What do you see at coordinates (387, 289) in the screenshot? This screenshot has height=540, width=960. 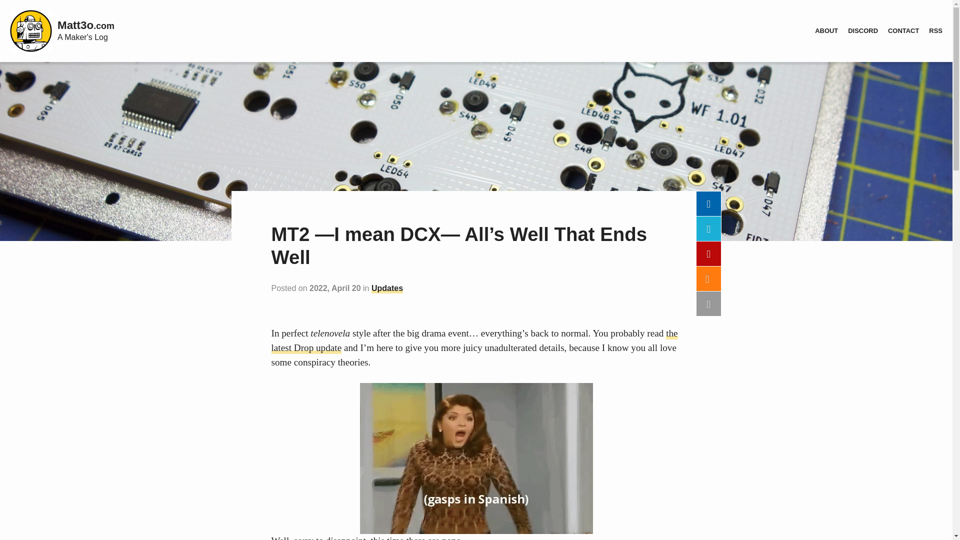 I see `Updates` at bounding box center [387, 289].